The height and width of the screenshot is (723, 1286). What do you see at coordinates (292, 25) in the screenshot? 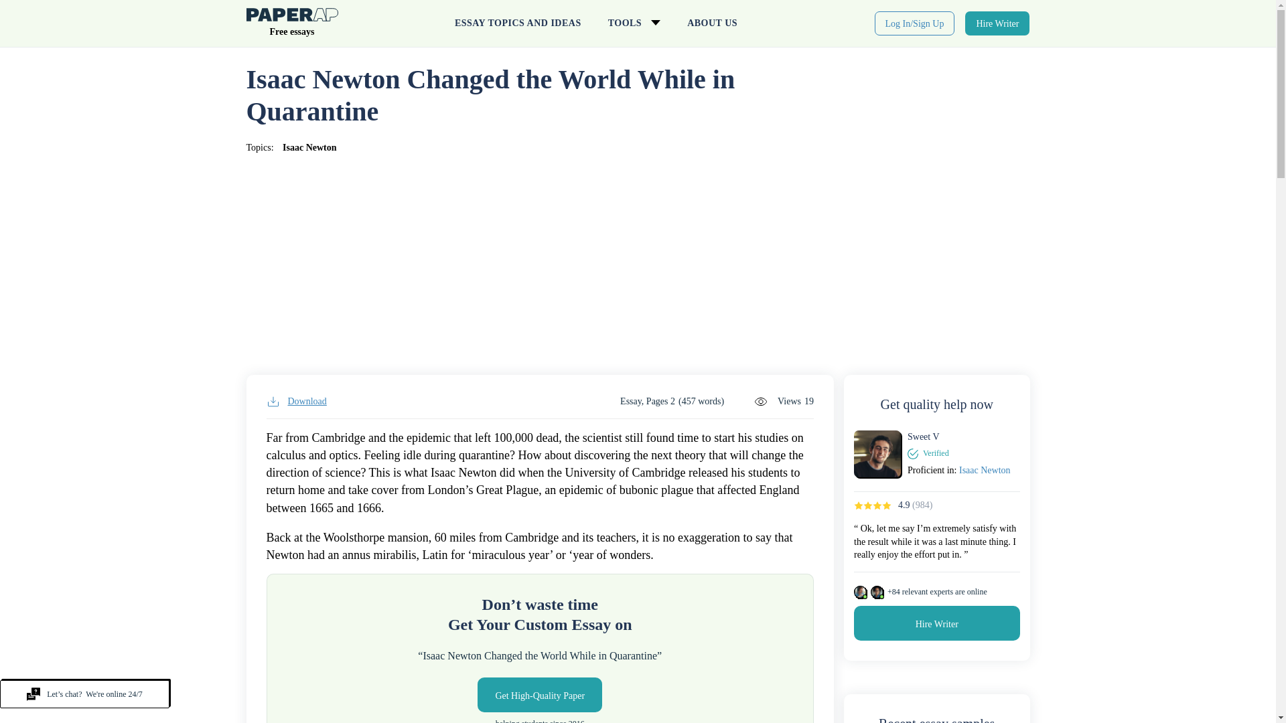
I see `Free essays` at bounding box center [292, 25].